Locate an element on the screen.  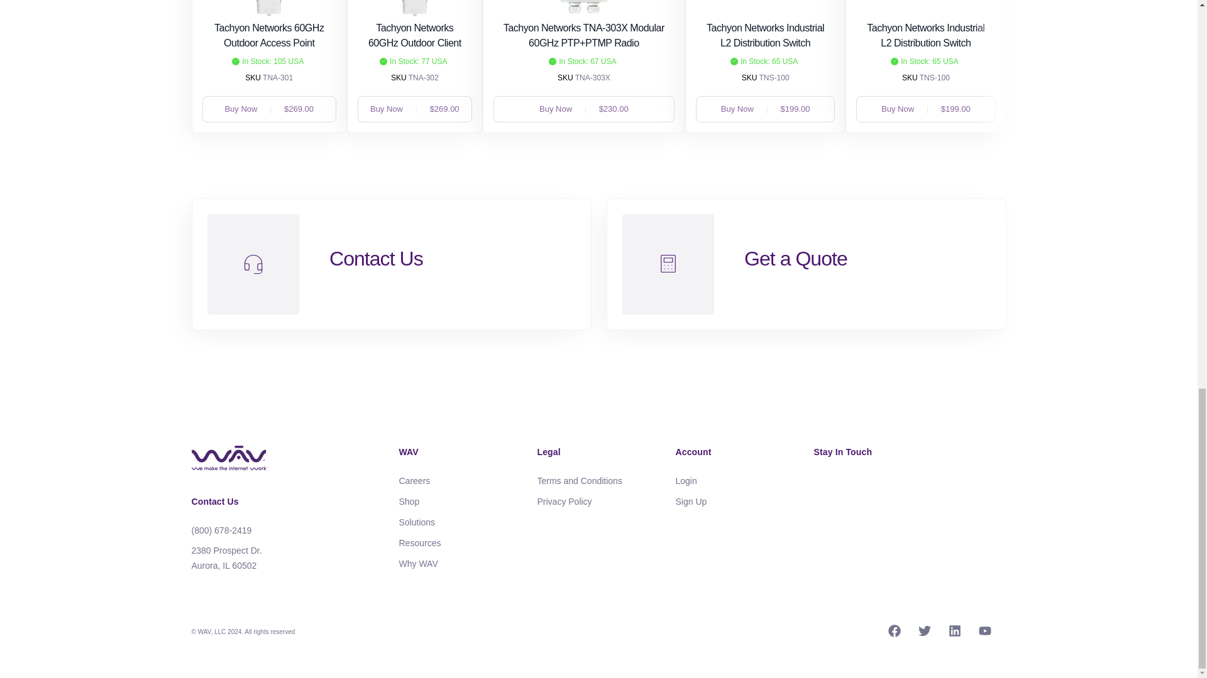
Tachyon Networks 60GHz Outdoor Client is located at coordinates (414, 35).